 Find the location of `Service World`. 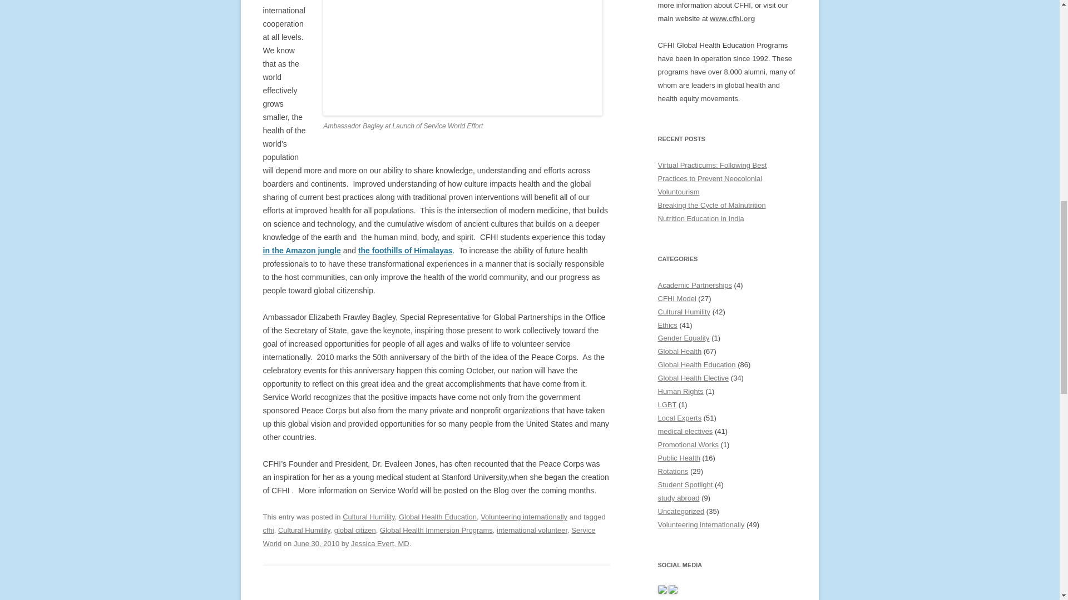

Service World is located at coordinates (428, 537).